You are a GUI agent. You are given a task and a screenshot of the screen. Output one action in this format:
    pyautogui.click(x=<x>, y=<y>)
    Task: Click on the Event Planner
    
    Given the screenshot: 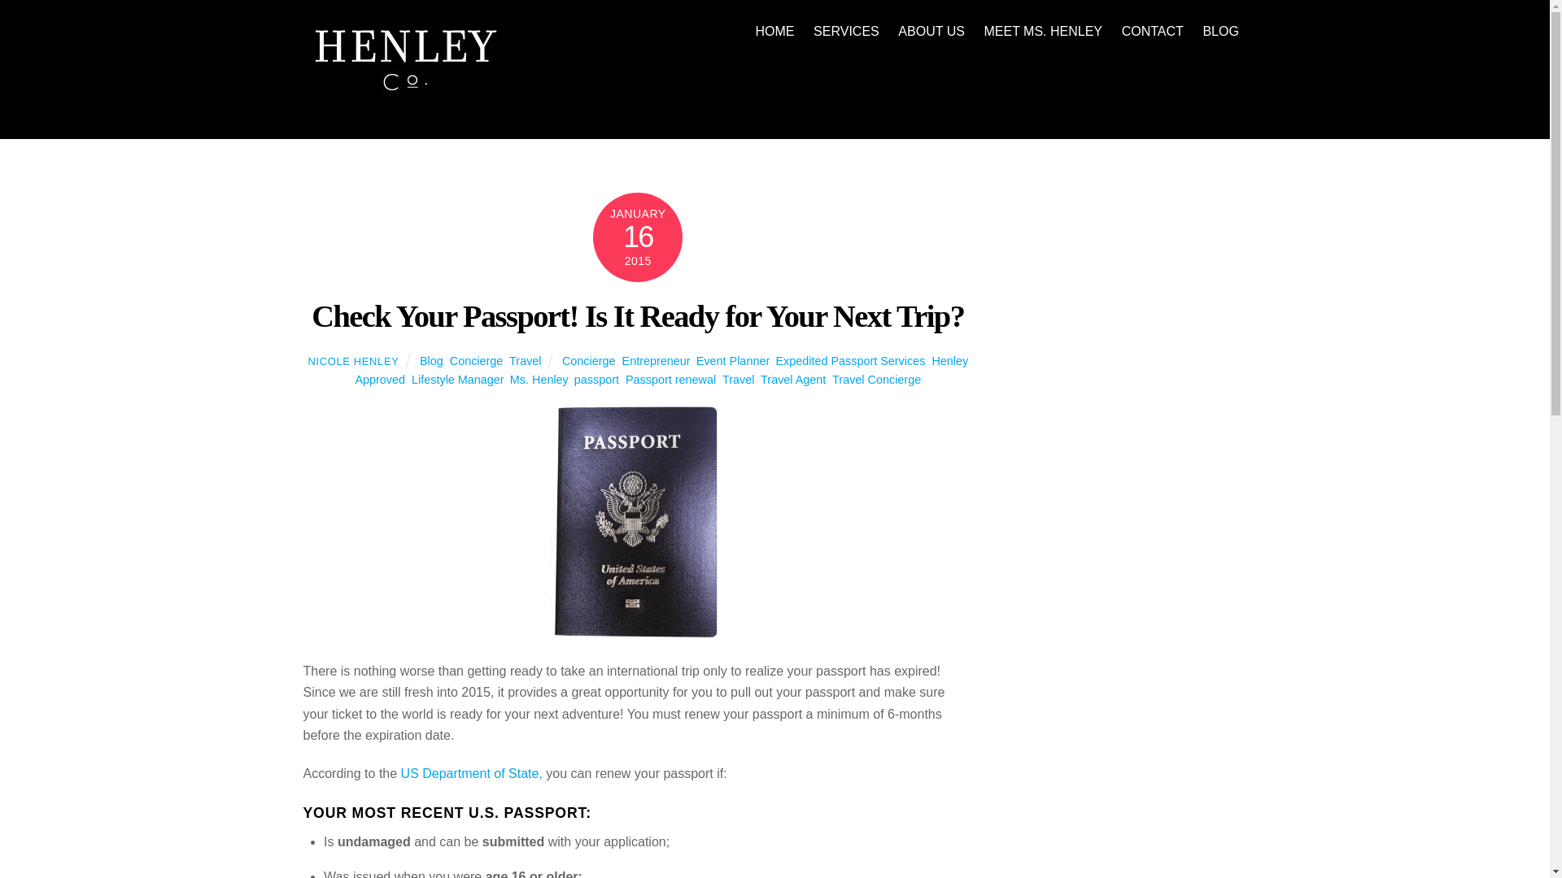 What is the action you would take?
    pyautogui.click(x=793, y=380)
    